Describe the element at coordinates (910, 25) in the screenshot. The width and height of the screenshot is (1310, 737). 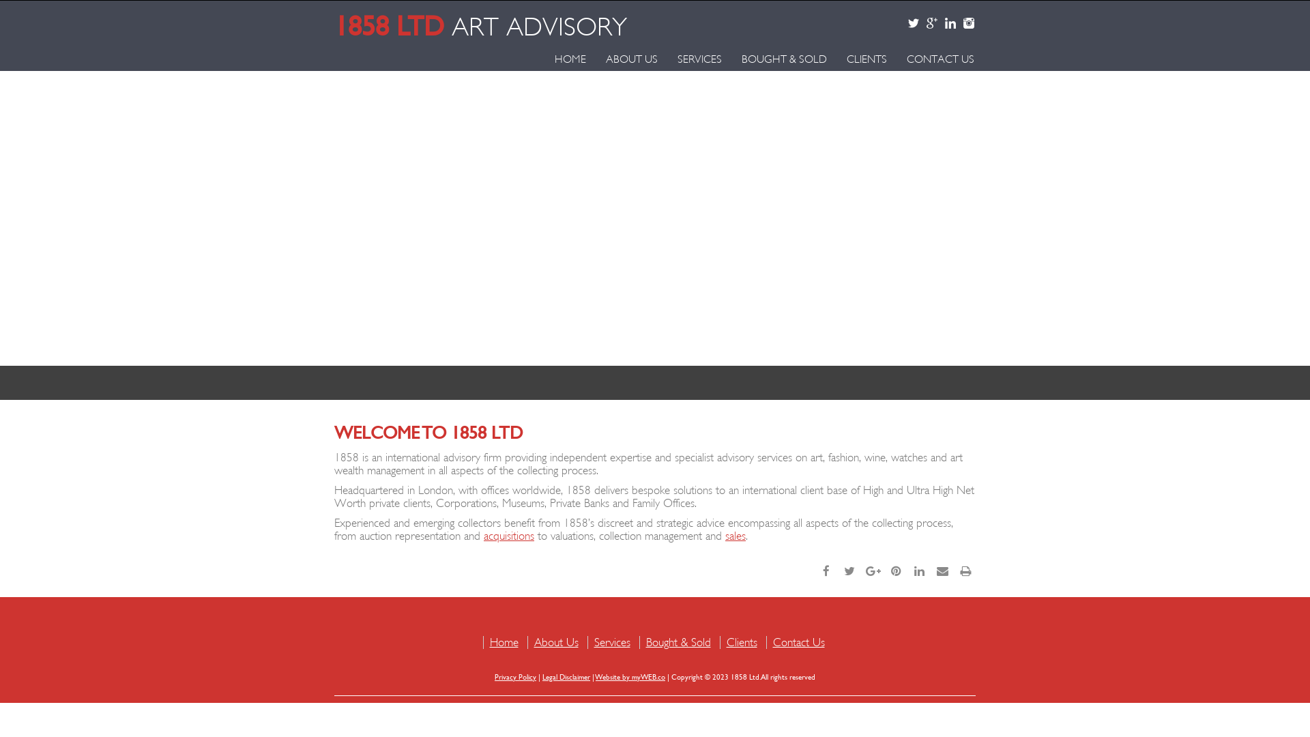
I see `Visit Us On Twitter` at that location.